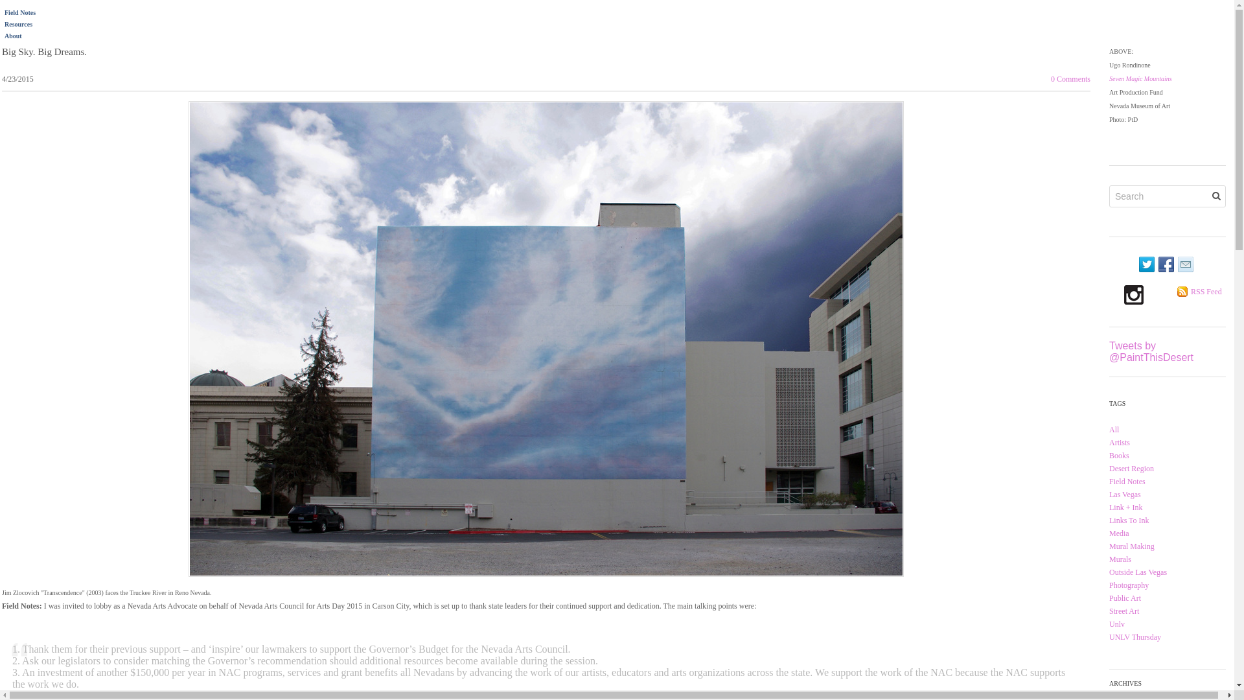  I want to click on Las Vegas, so click(1125, 495).